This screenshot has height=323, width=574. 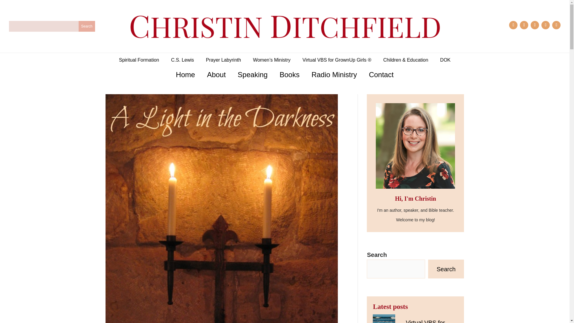 I want to click on Follow on Instagram, so click(x=524, y=25).